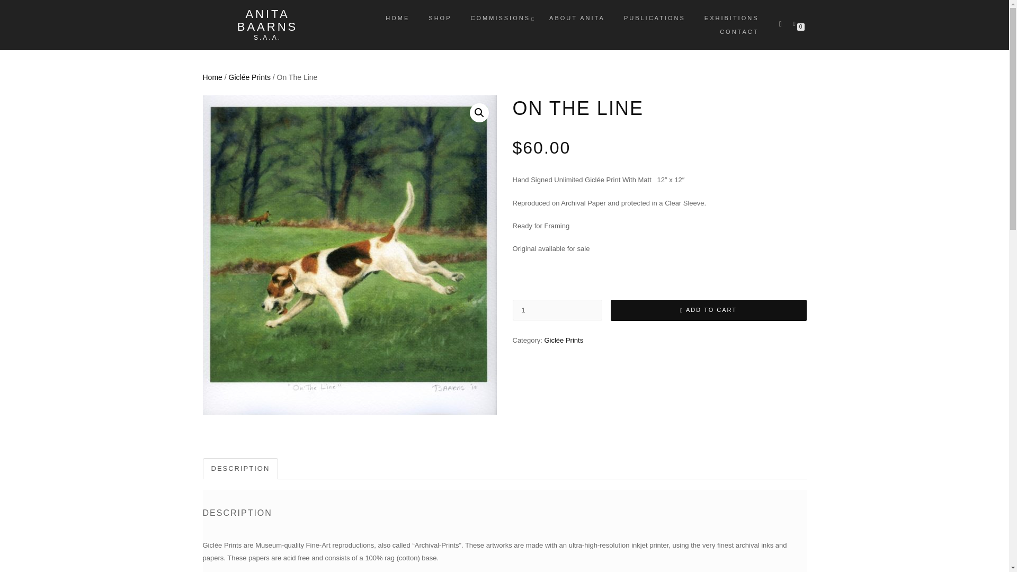 The width and height of the screenshot is (1017, 572). I want to click on DESCRIPTION, so click(240, 469).